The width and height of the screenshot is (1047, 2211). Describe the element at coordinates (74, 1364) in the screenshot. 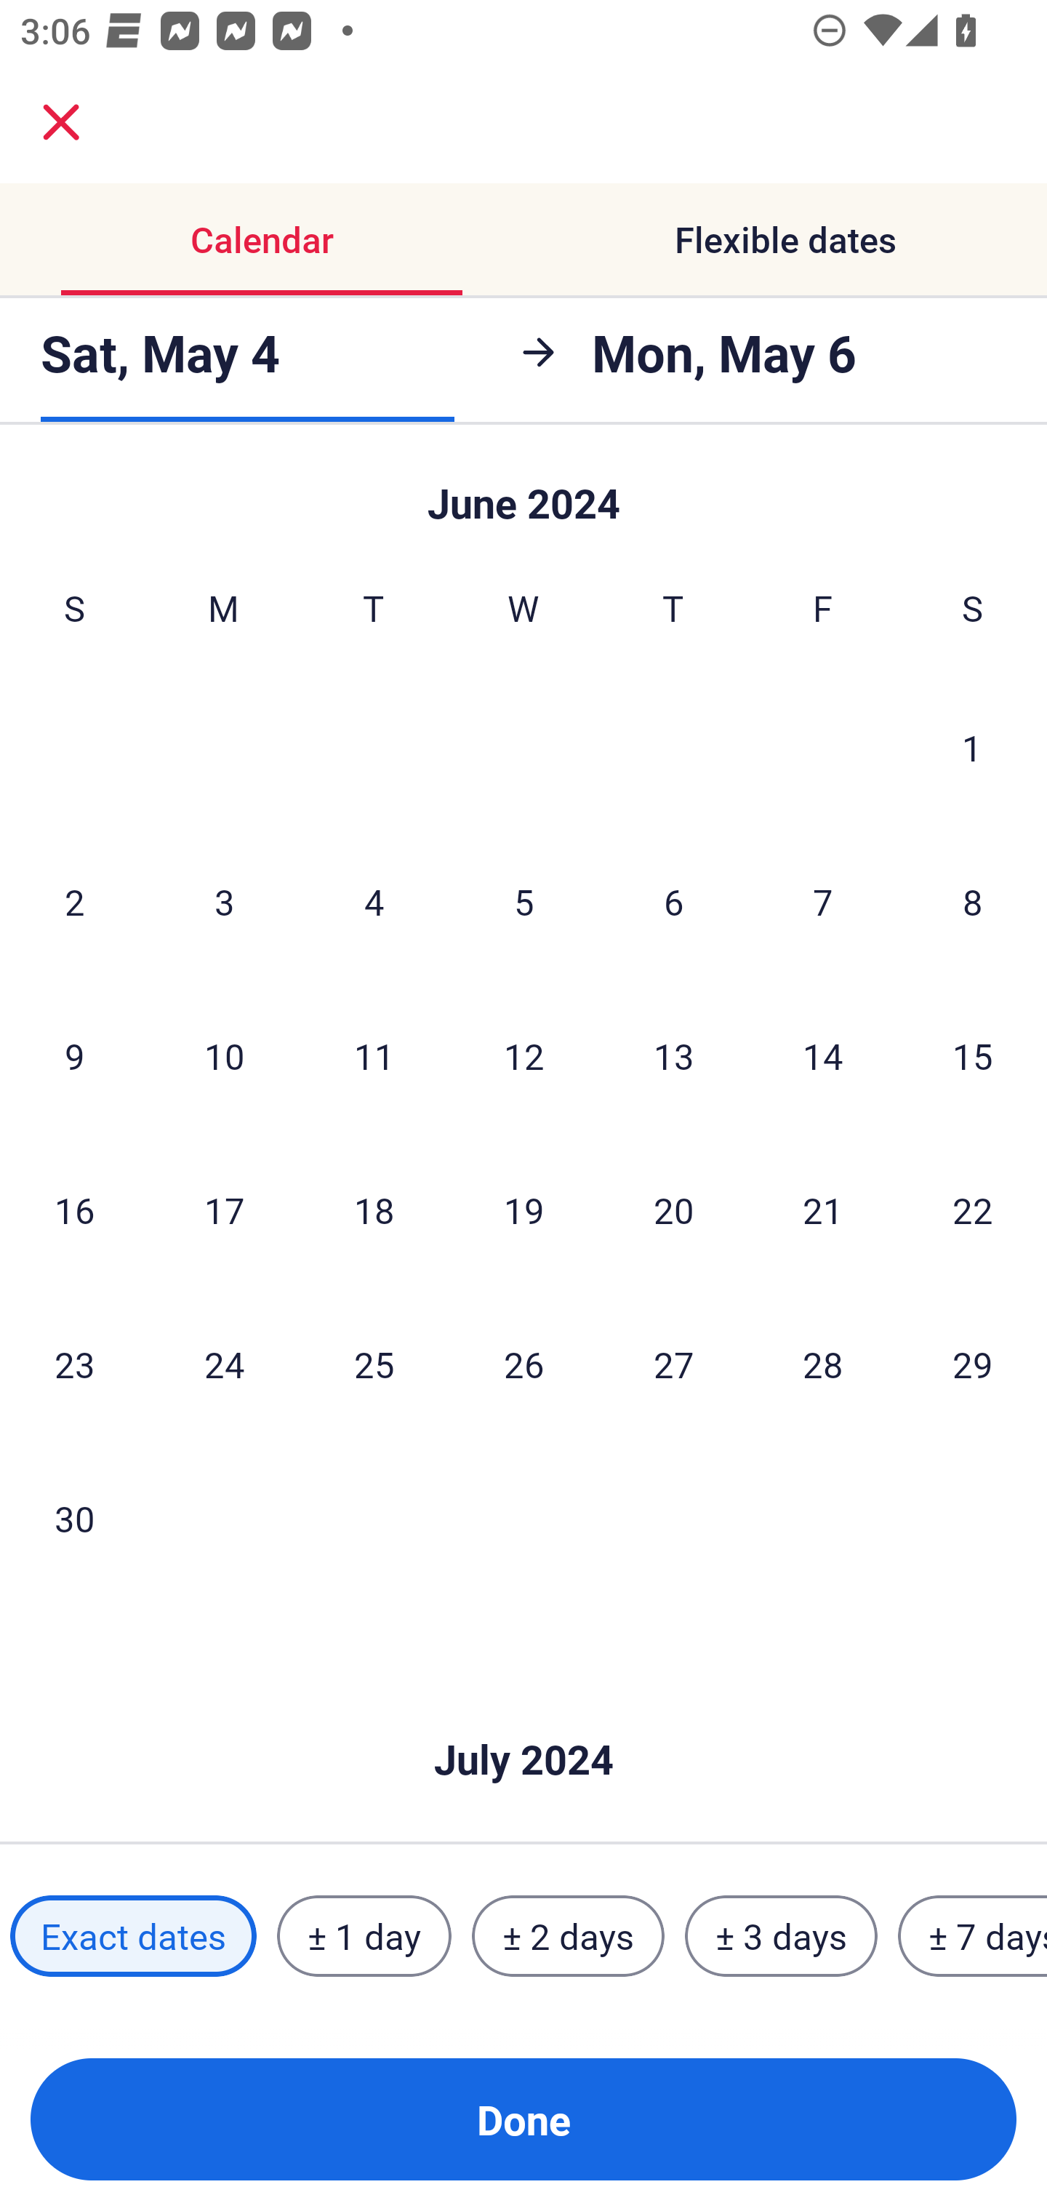

I see `23 Sunday, June 23, 2024` at that location.